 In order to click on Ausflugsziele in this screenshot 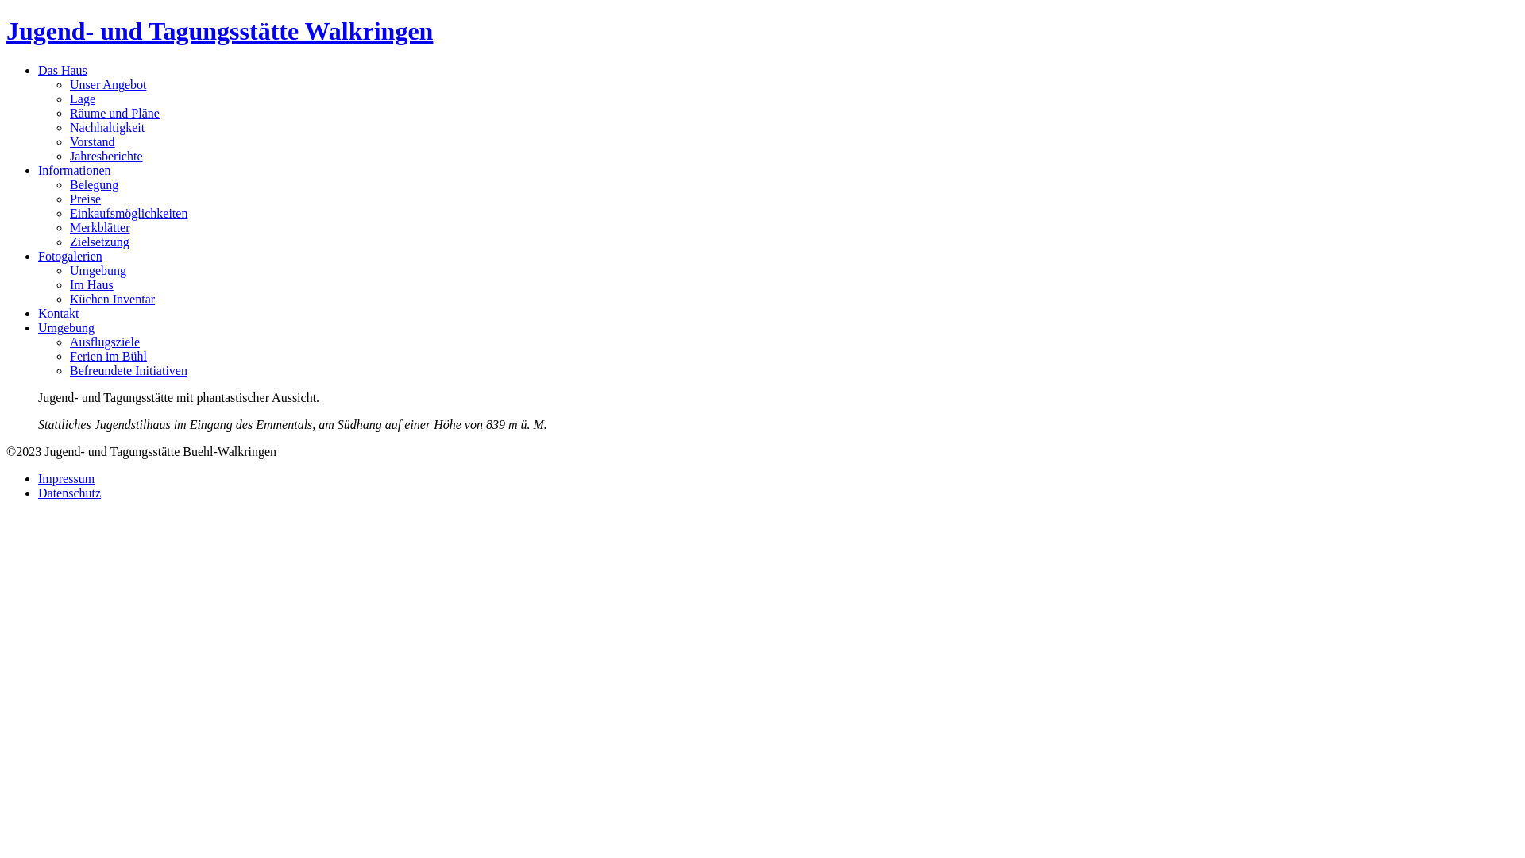, I will do `click(105, 342)`.